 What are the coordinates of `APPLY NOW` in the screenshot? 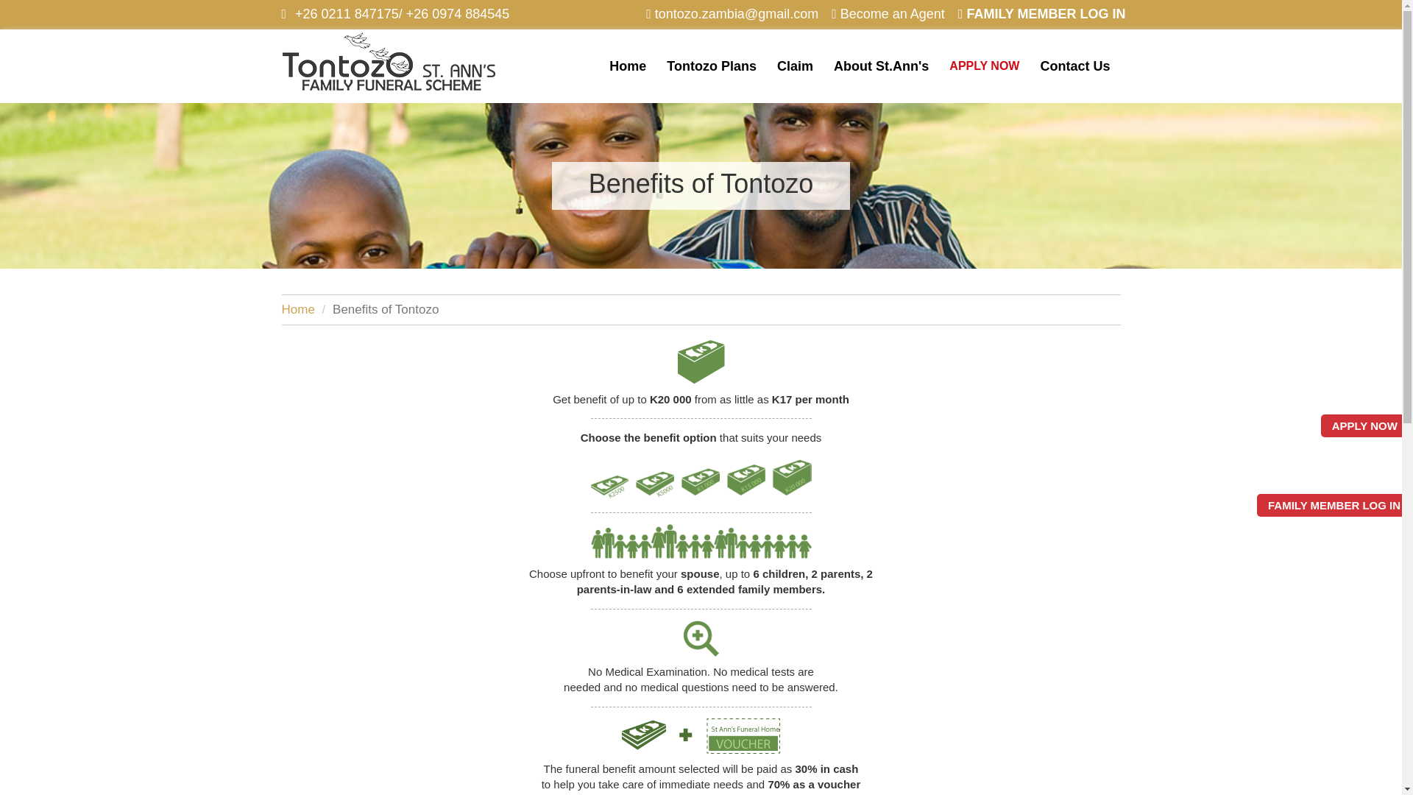 It's located at (985, 66).